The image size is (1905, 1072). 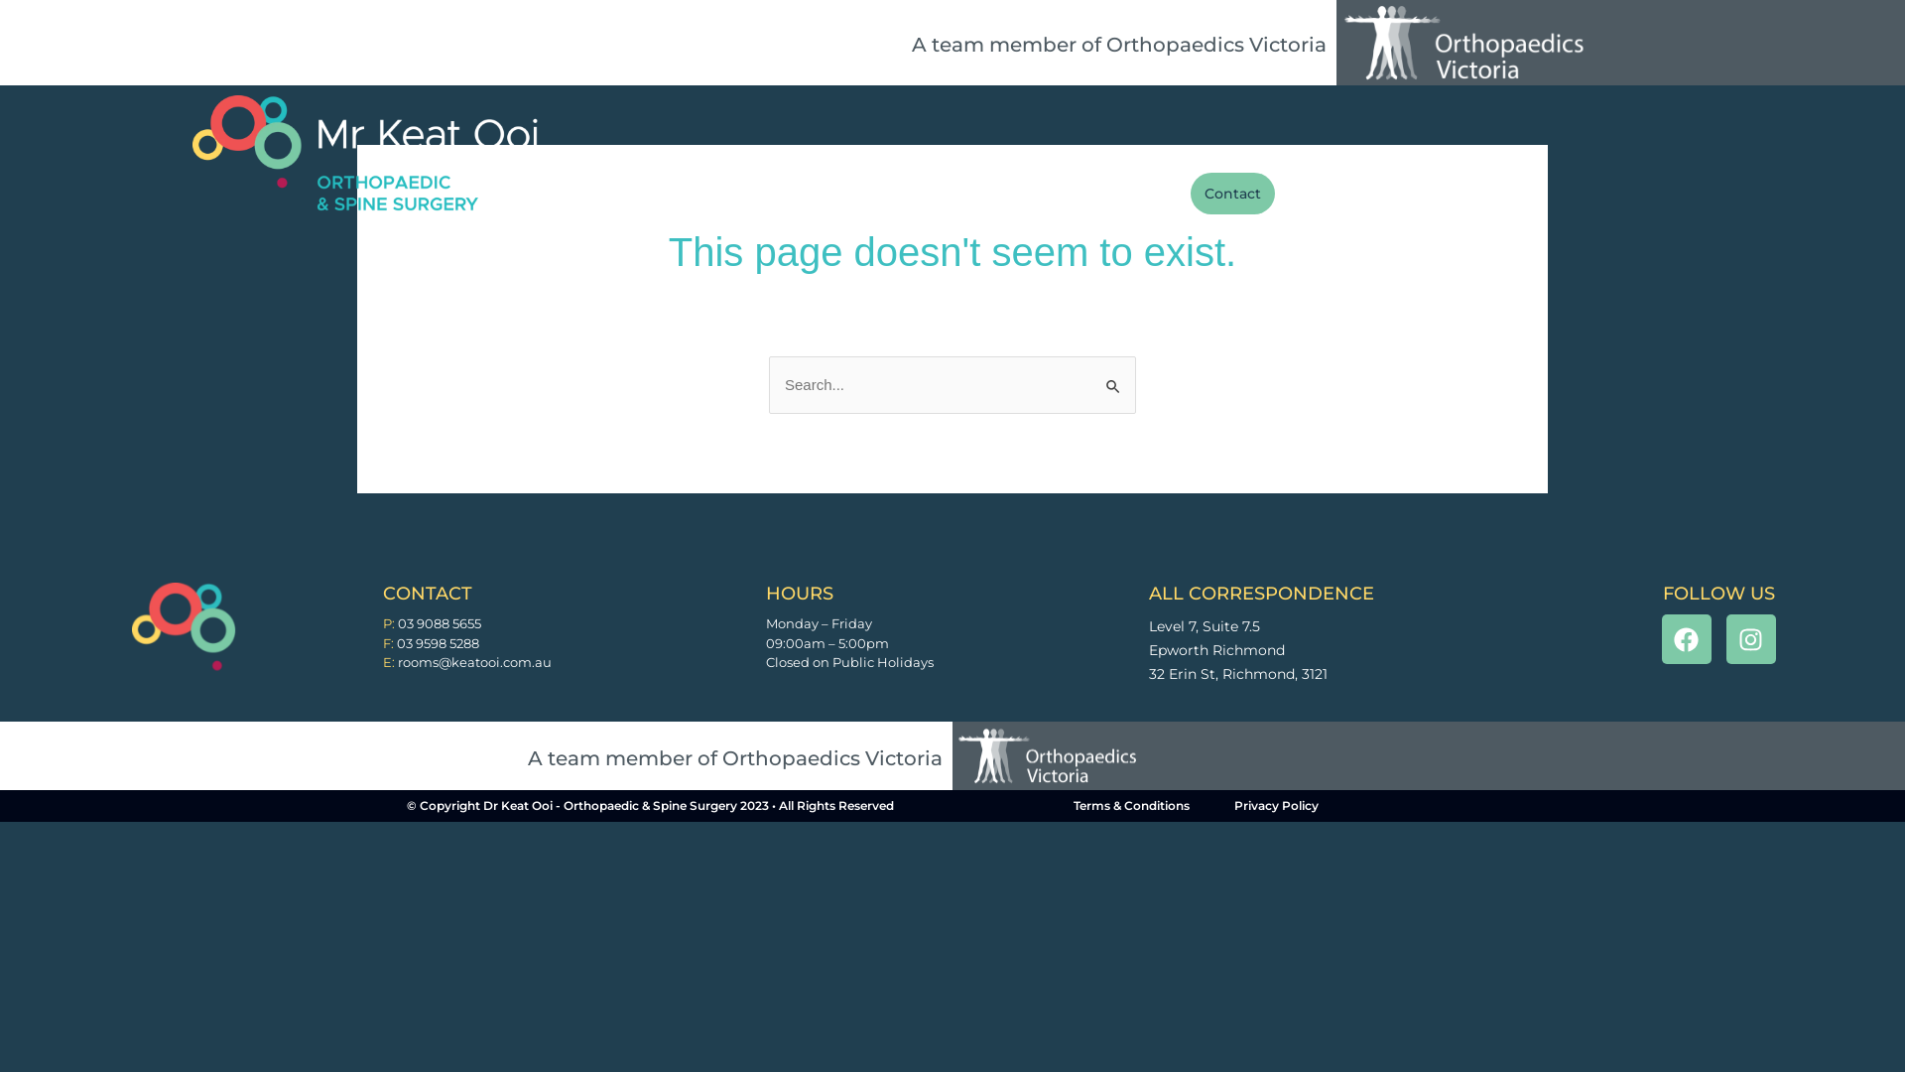 What do you see at coordinates (863, 194) in the screenshot?
I see `Patient Info` at bounding box center [863, 194].